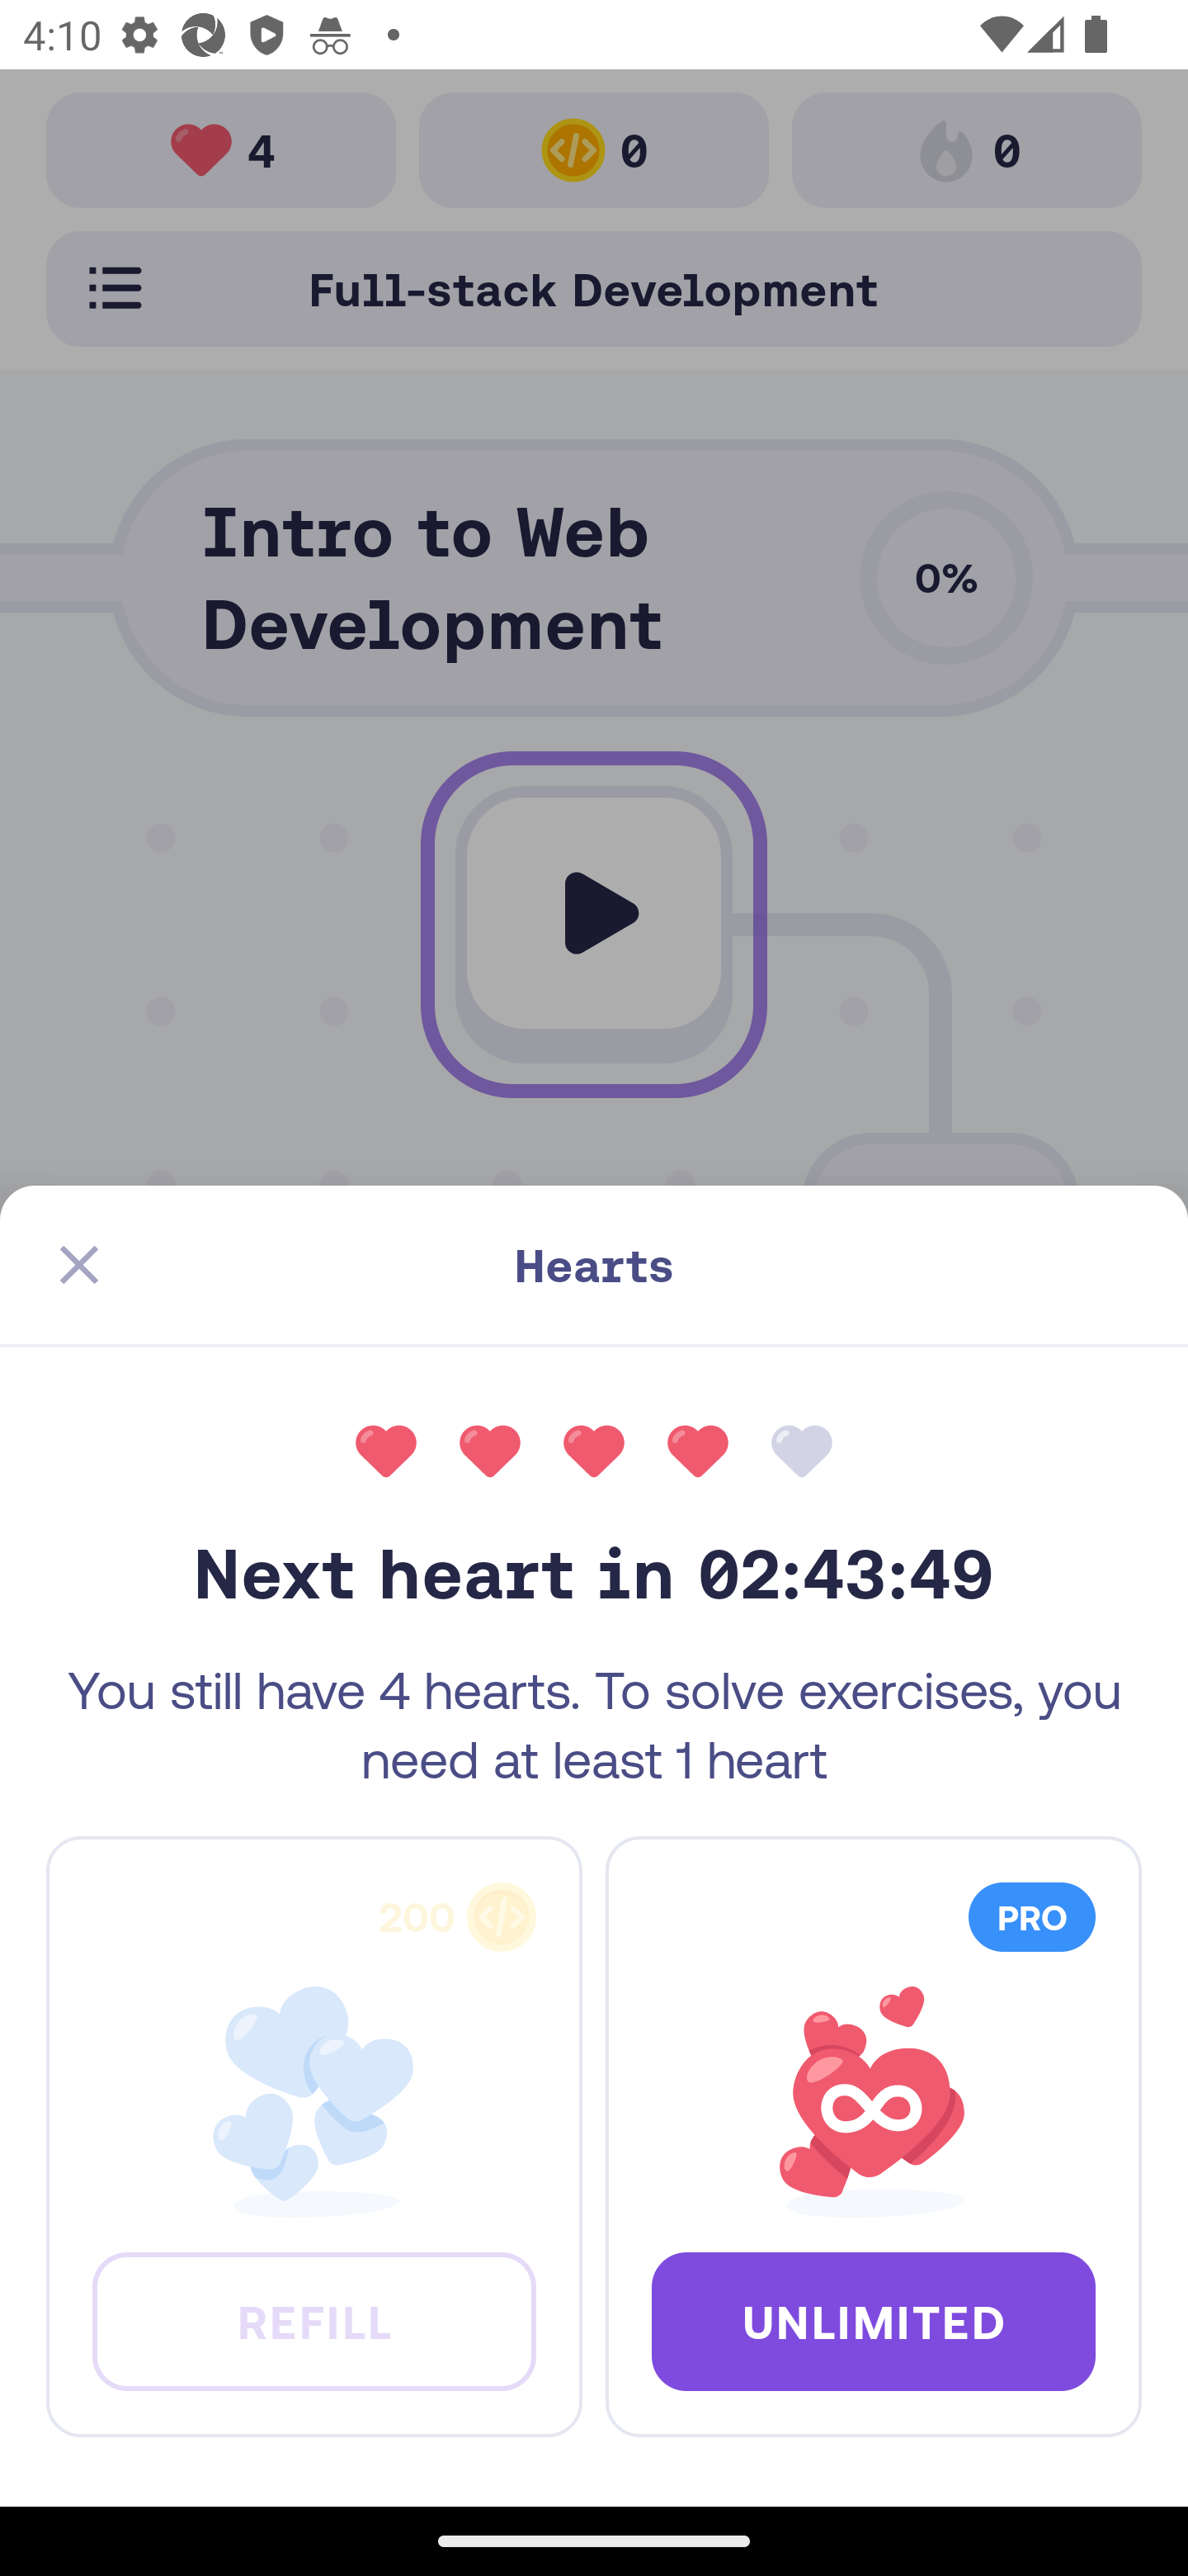 Image resolution: width=1188 pixels, height=2576 pixels. I want to click on Close, so click(79, 1265).